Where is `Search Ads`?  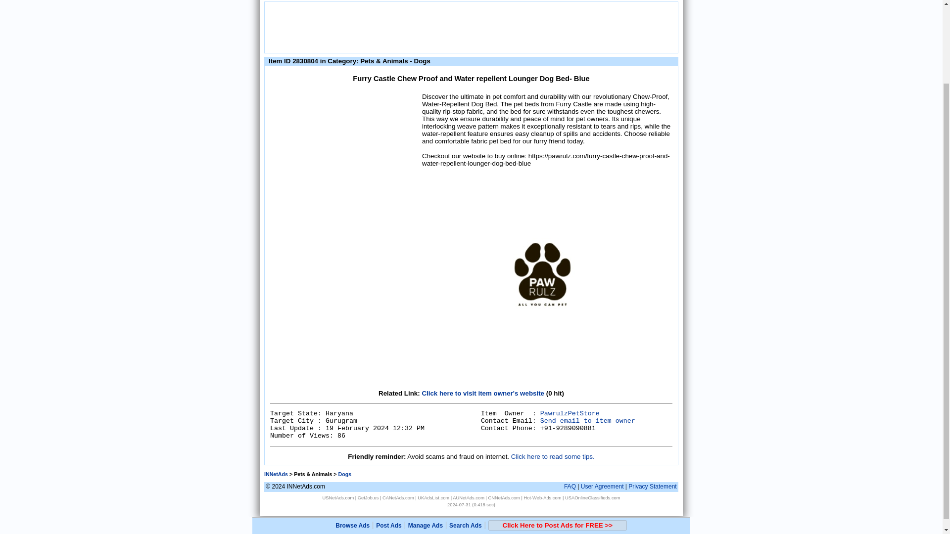
Search Ads is located at coordinates (465, 432).